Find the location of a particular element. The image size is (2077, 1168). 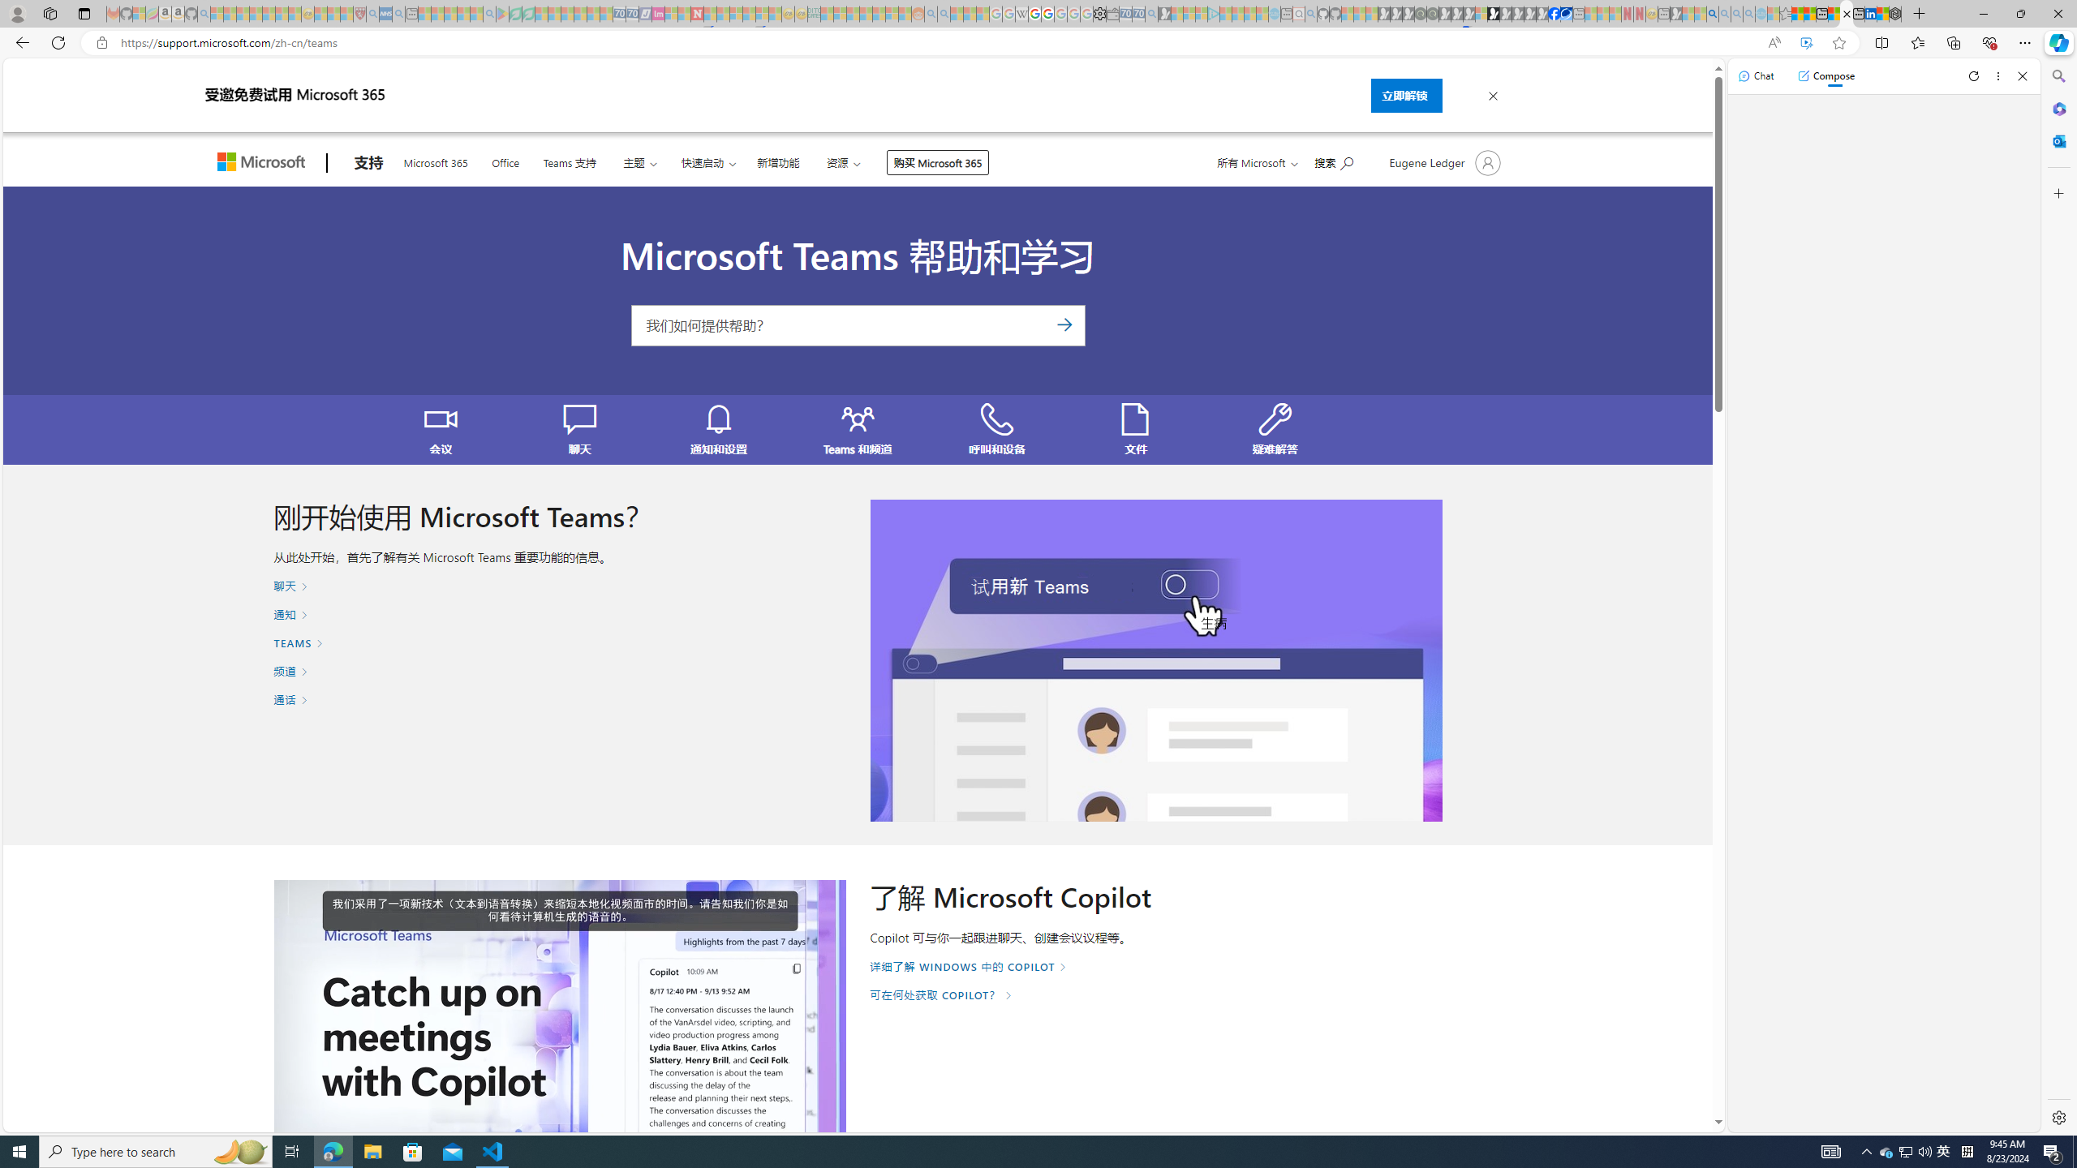

utah sues federal government - Search - Sleeping is located at coordinates (398, 14).